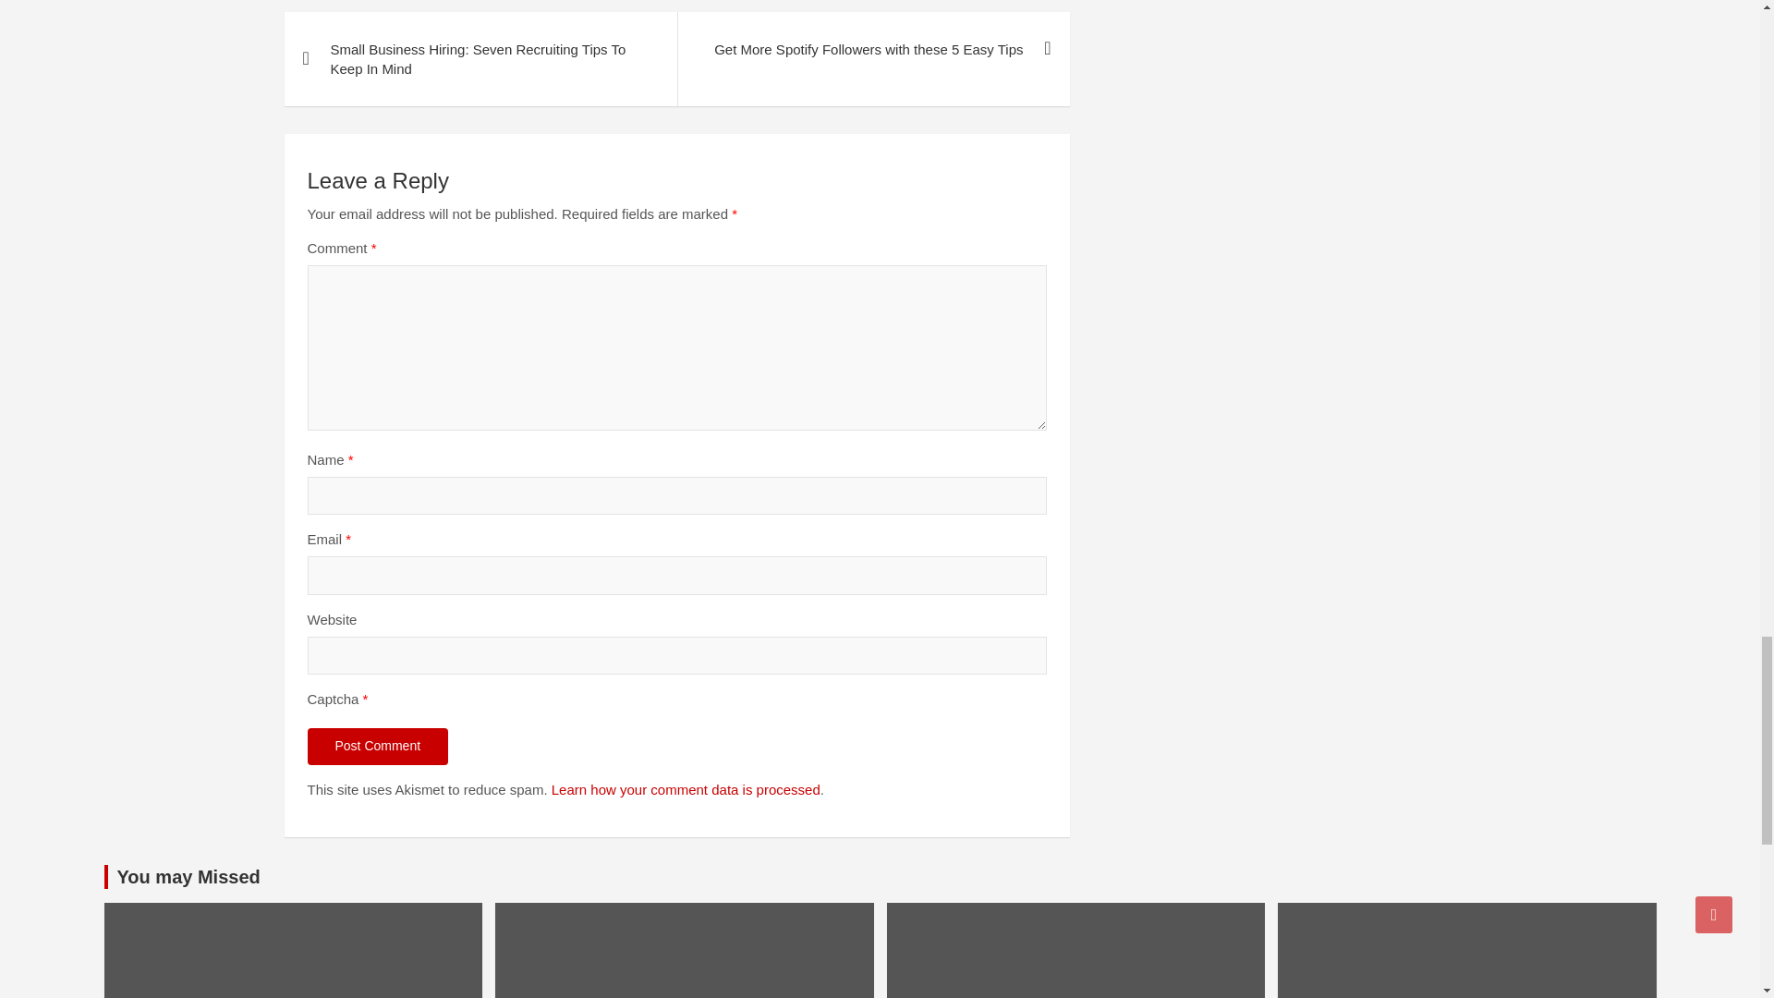 The width and height of the screenshot is (1774, 998). Describe the element at coordinates (377, 747) in the screenshot. I see `Post Comment` at that location.